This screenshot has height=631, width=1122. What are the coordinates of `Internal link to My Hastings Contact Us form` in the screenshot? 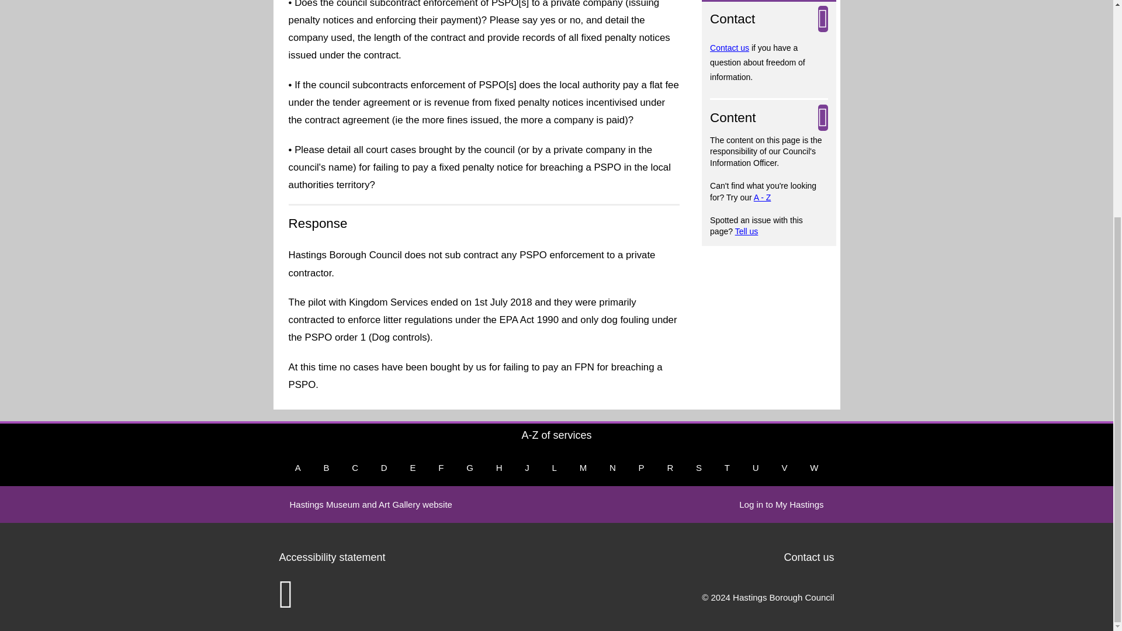 It's located at (729, 48).